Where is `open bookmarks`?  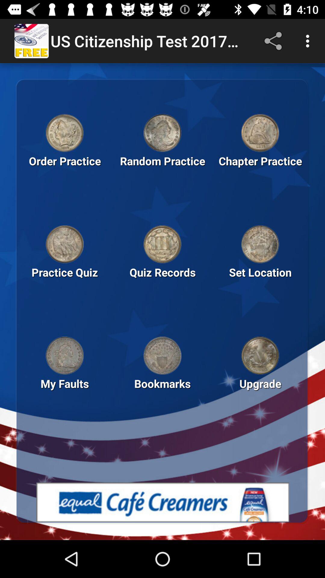 open bookmarks is located at coordinates (162, 356).